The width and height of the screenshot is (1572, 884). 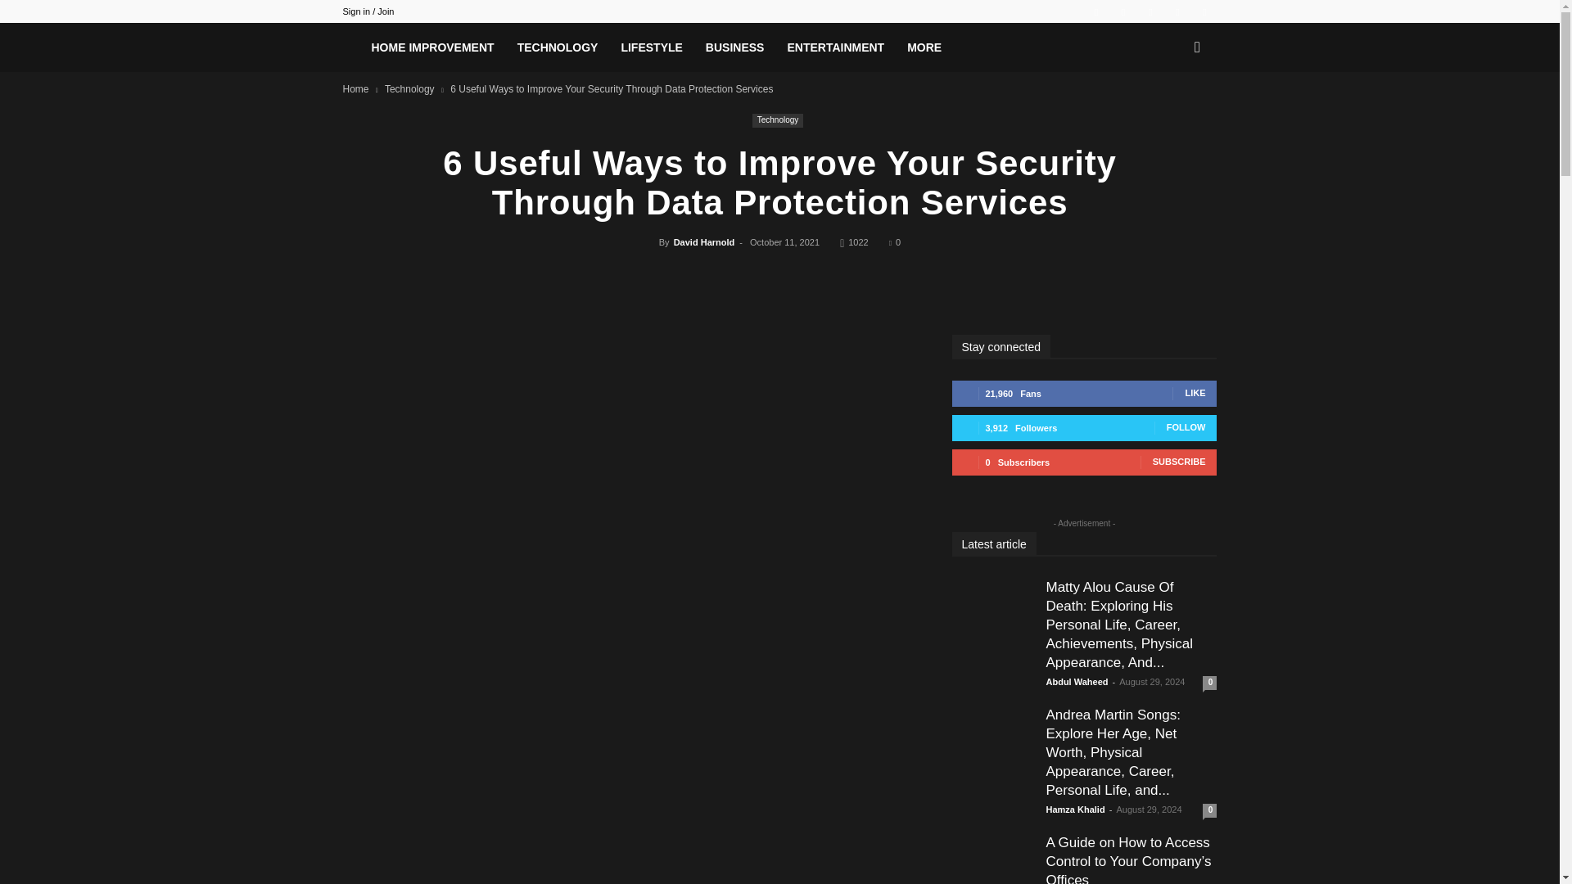 I want to click on HOME IMPROVEMENT, so click(x=432, y=47).